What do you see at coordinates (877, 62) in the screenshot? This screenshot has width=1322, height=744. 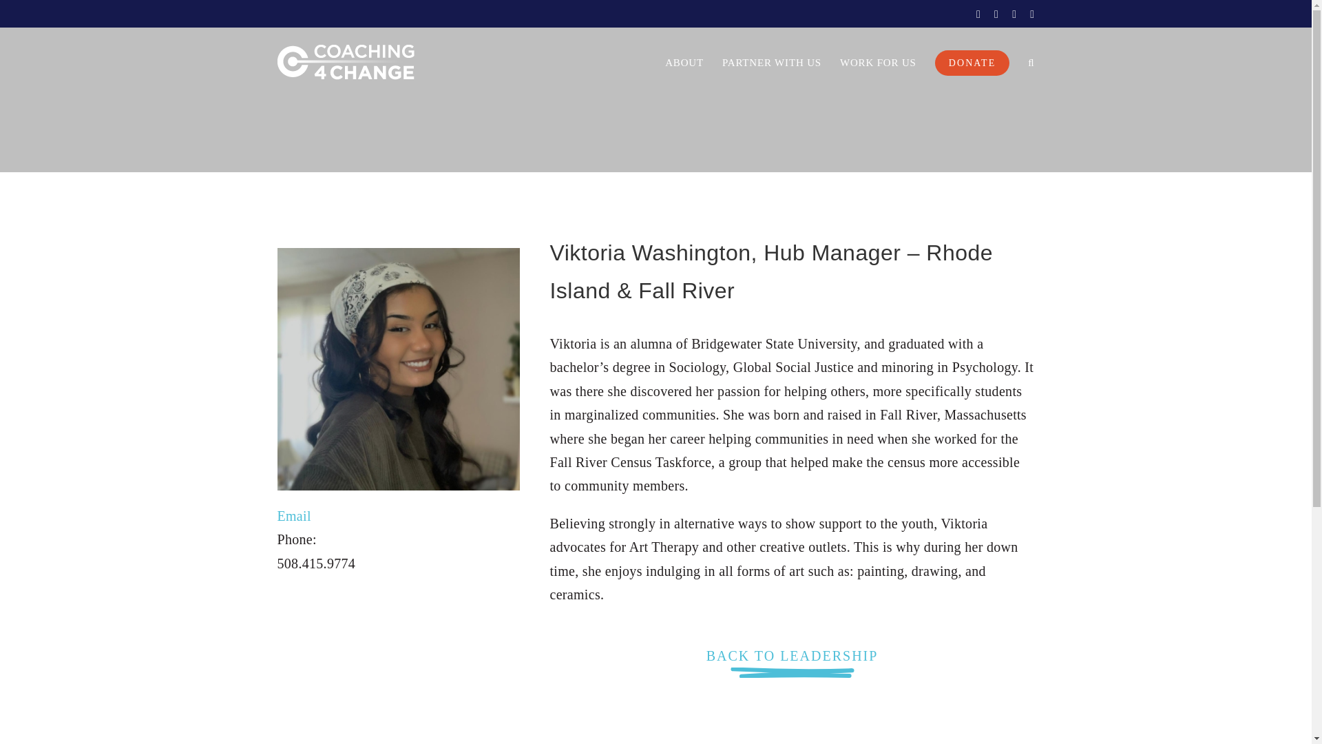 I see `WORK FOR US` at bounding box center [877, 62].